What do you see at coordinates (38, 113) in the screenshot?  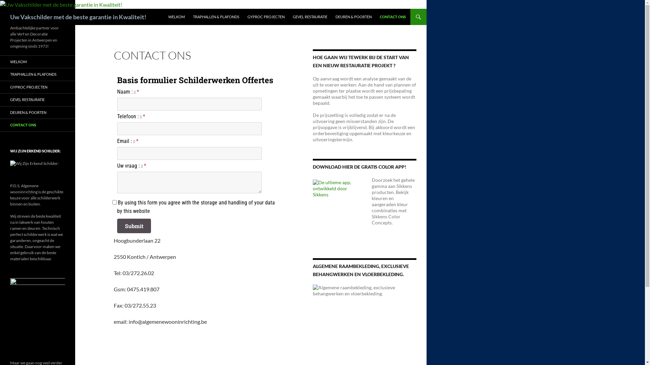 I see `DEUREN & POORTEN` at bounding box center [38, 113].